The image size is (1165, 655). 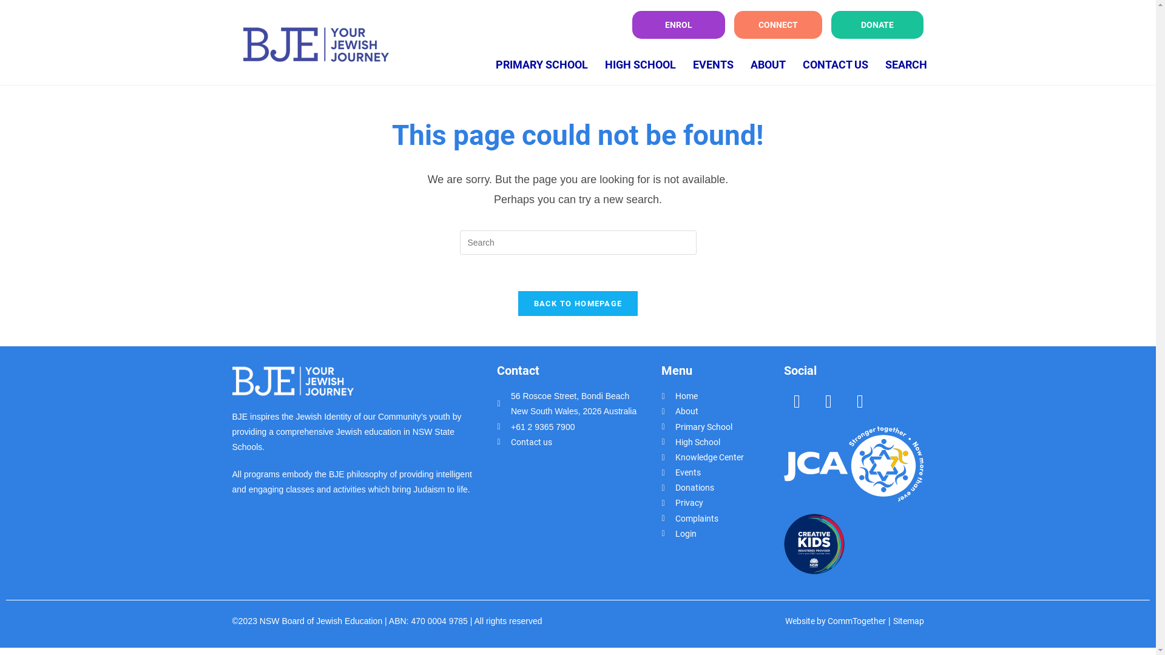 What do you see at coordinates (723, 503) in the screenshot?
I see `Privacy` at bounding box center [723, 503].